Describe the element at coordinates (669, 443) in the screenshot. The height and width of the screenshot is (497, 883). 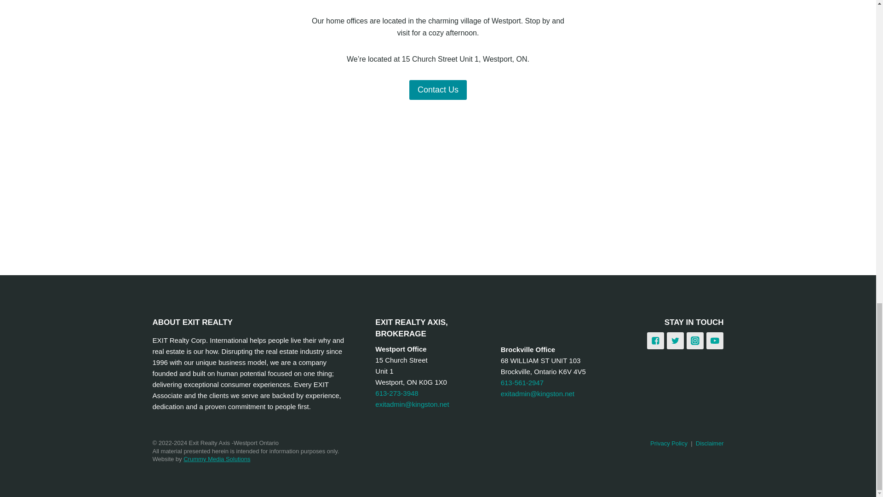
I see `Privacy Policy` at that location.